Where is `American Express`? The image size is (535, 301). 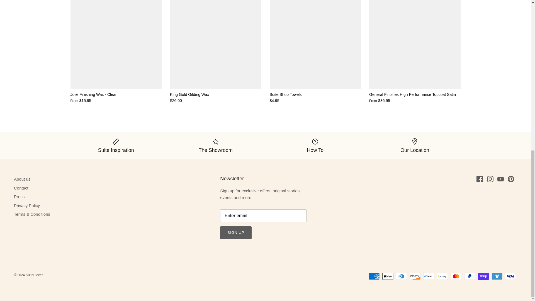 American Express is located at coordinates (374, 276).